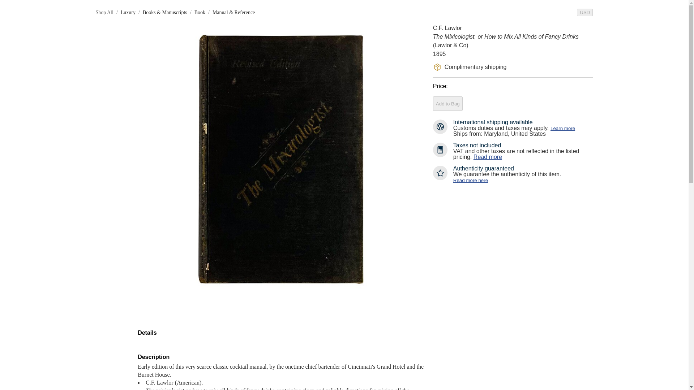 This screenshot has height=390, width=694. What do you see at coordinates (104, 12) in the screenshot?
I see `Shop All` at bounding box center [104, 12].